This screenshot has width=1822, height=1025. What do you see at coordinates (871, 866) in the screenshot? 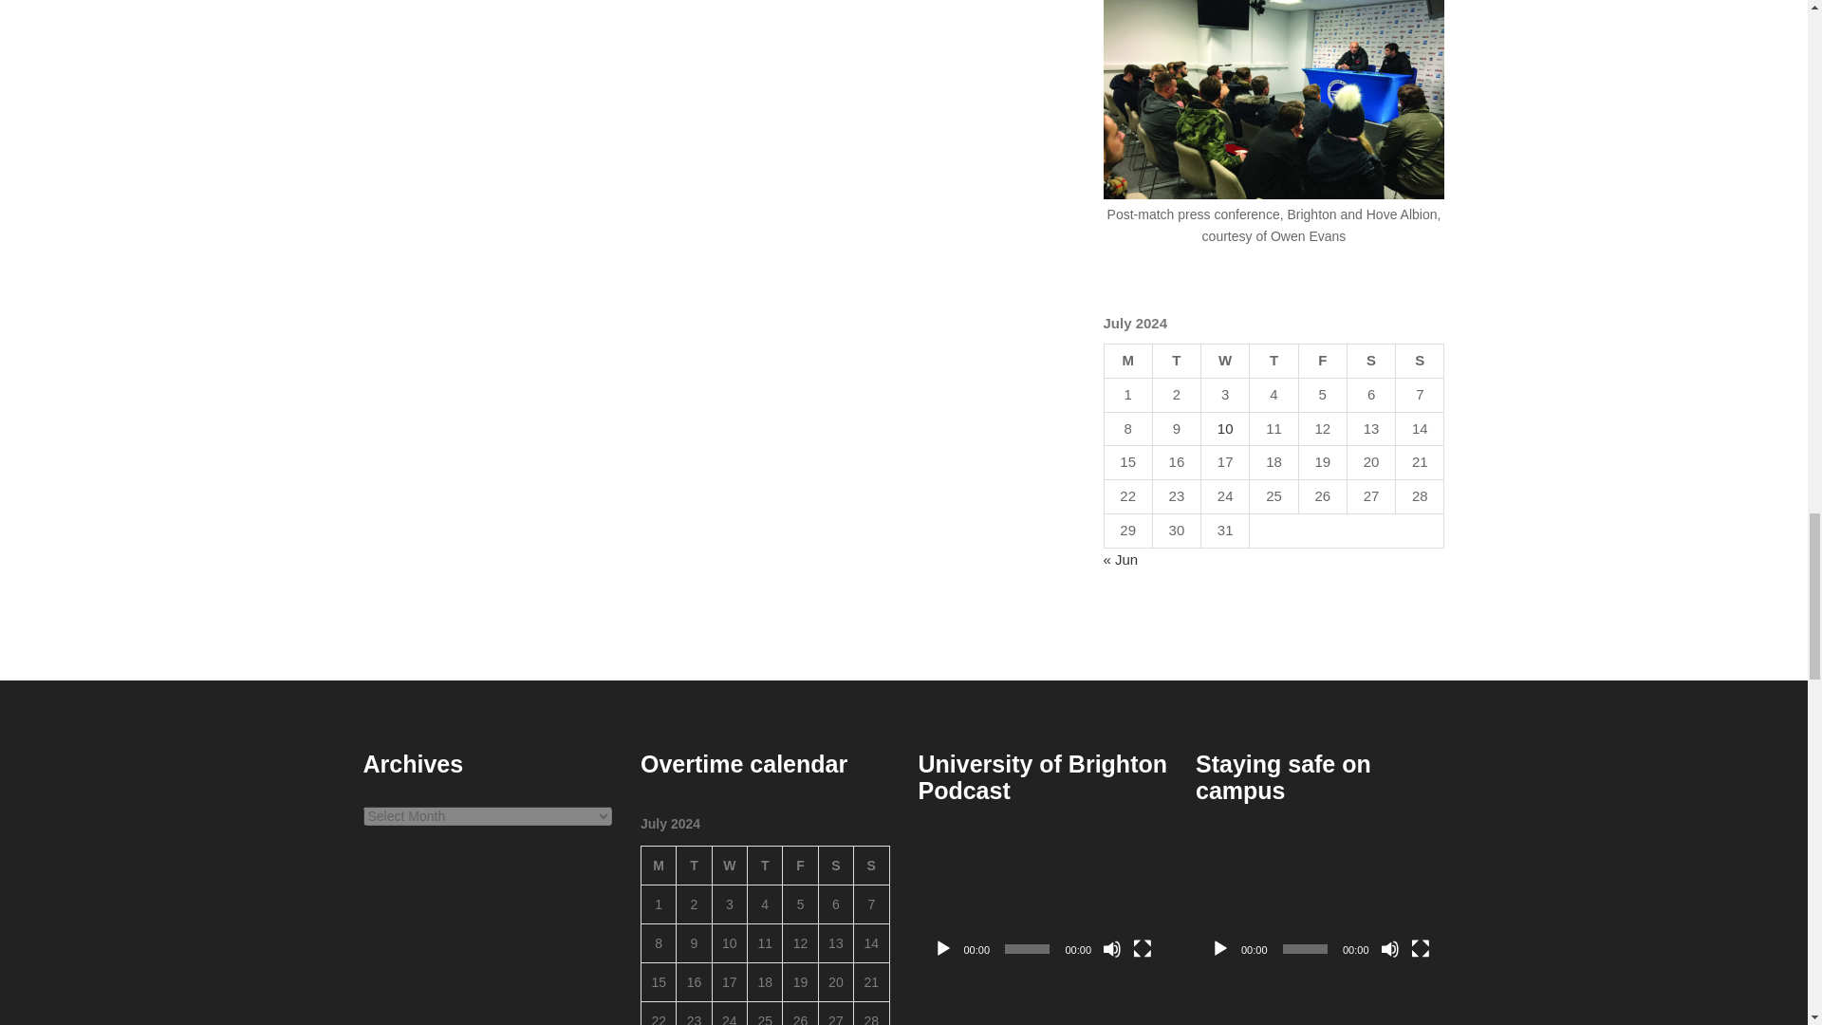
I see `Sunday` at bounding box center [871, 866].